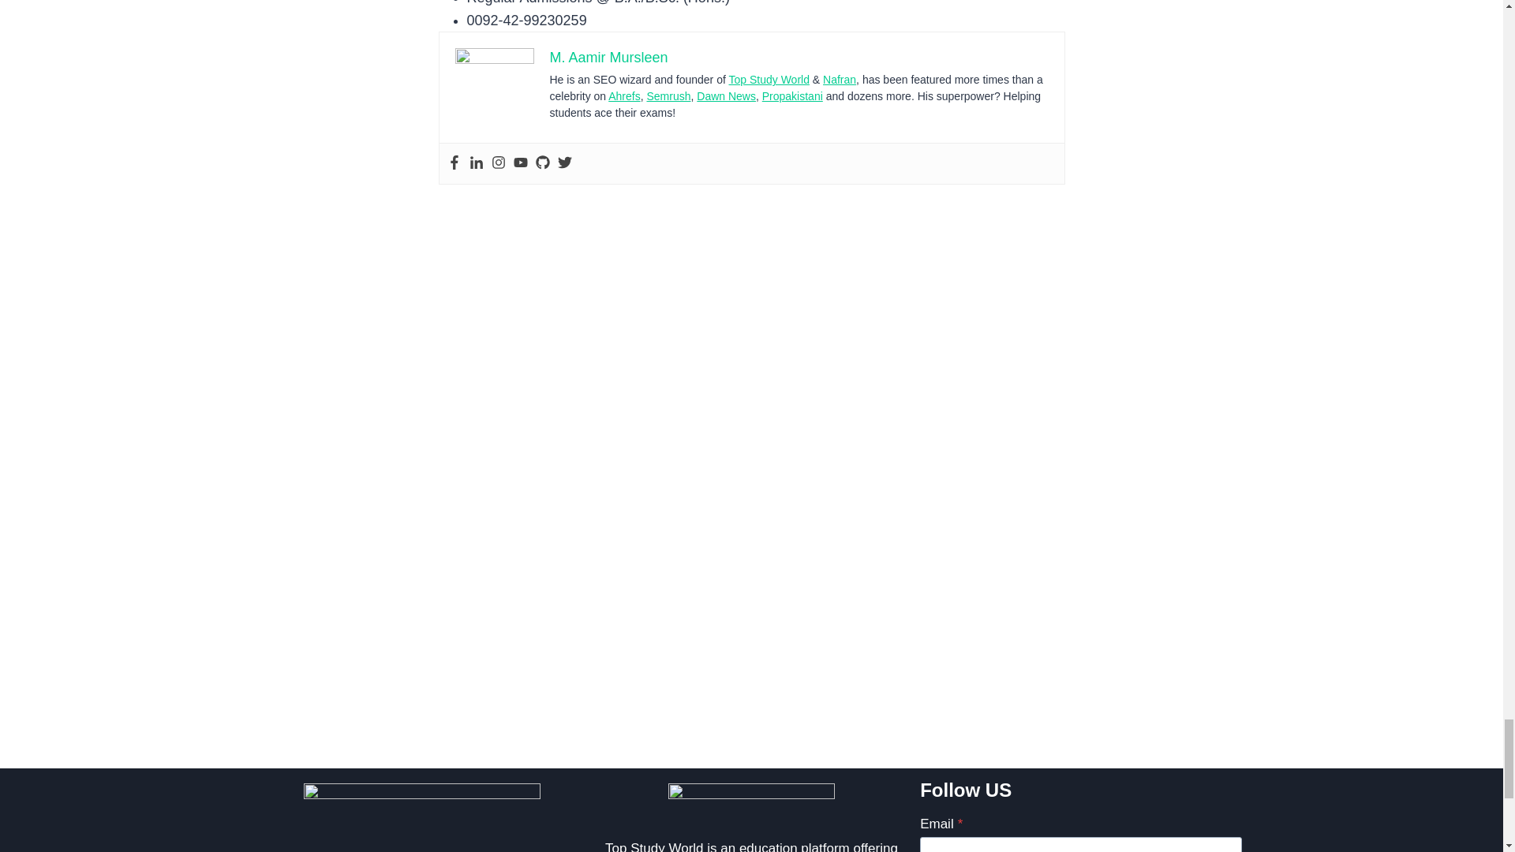  I want to click on Facebook, so click(453, 163).